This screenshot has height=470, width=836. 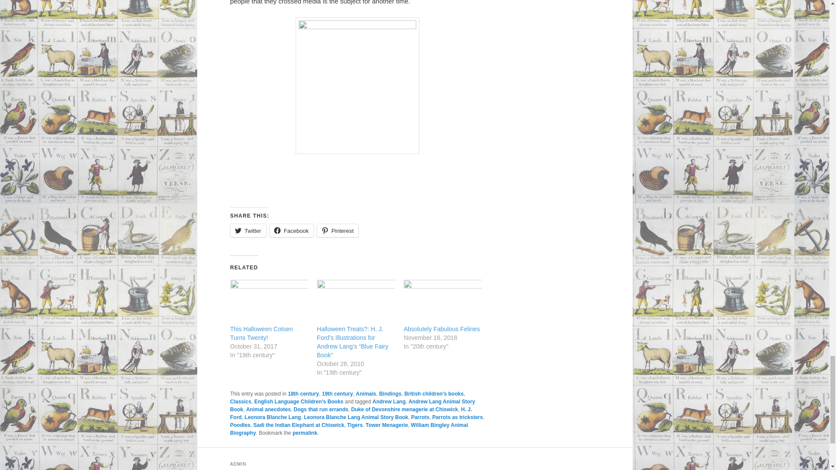 What do you see at coordinates (303, 393) in the screenshot?
I see `18th century` at bounding box center [303, 393].